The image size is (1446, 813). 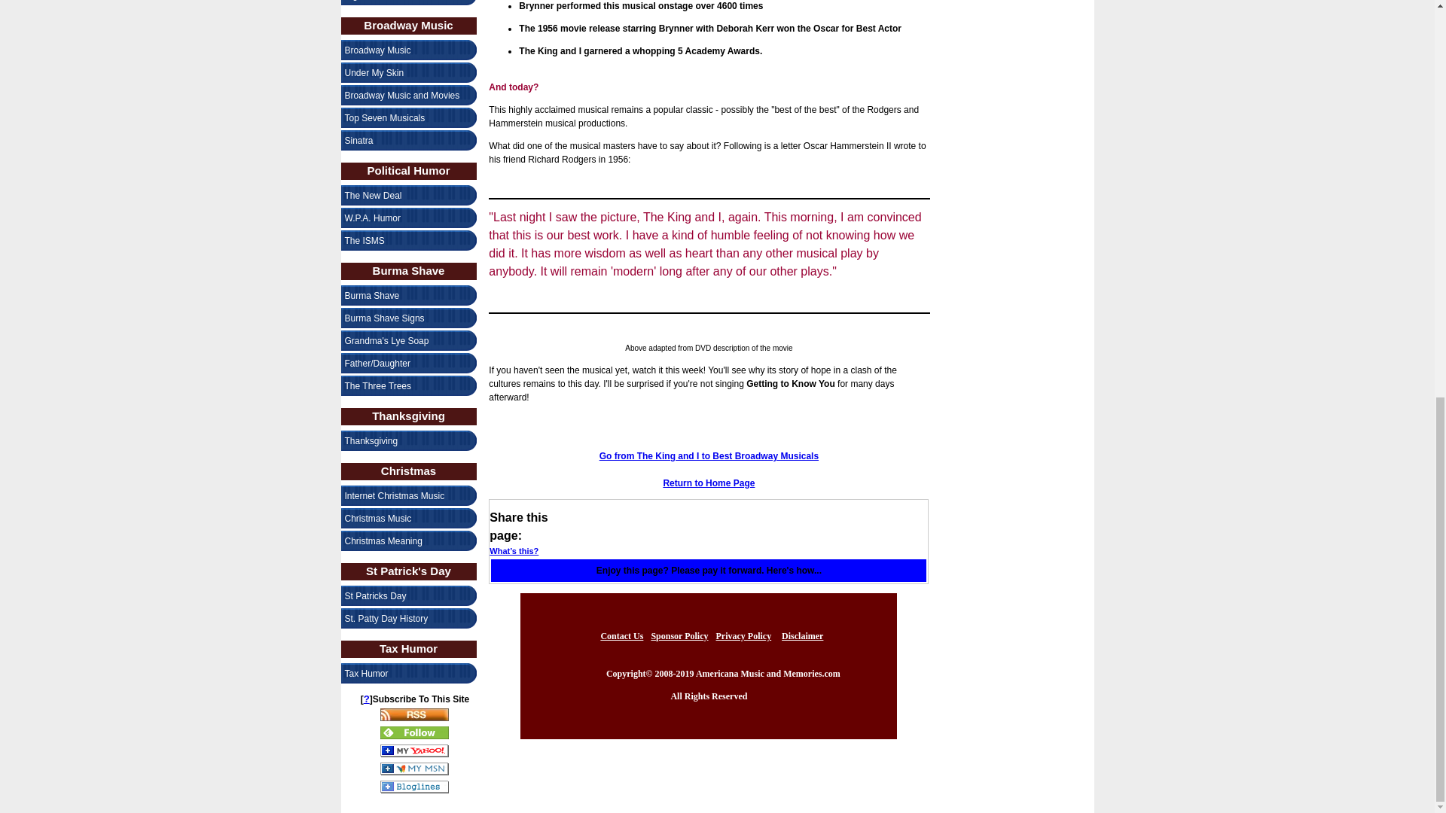 What do you see at coordinates (414, 340) in the screenshot?
I see `Grandma's Lye Soap` at bounding box center [414, 340].